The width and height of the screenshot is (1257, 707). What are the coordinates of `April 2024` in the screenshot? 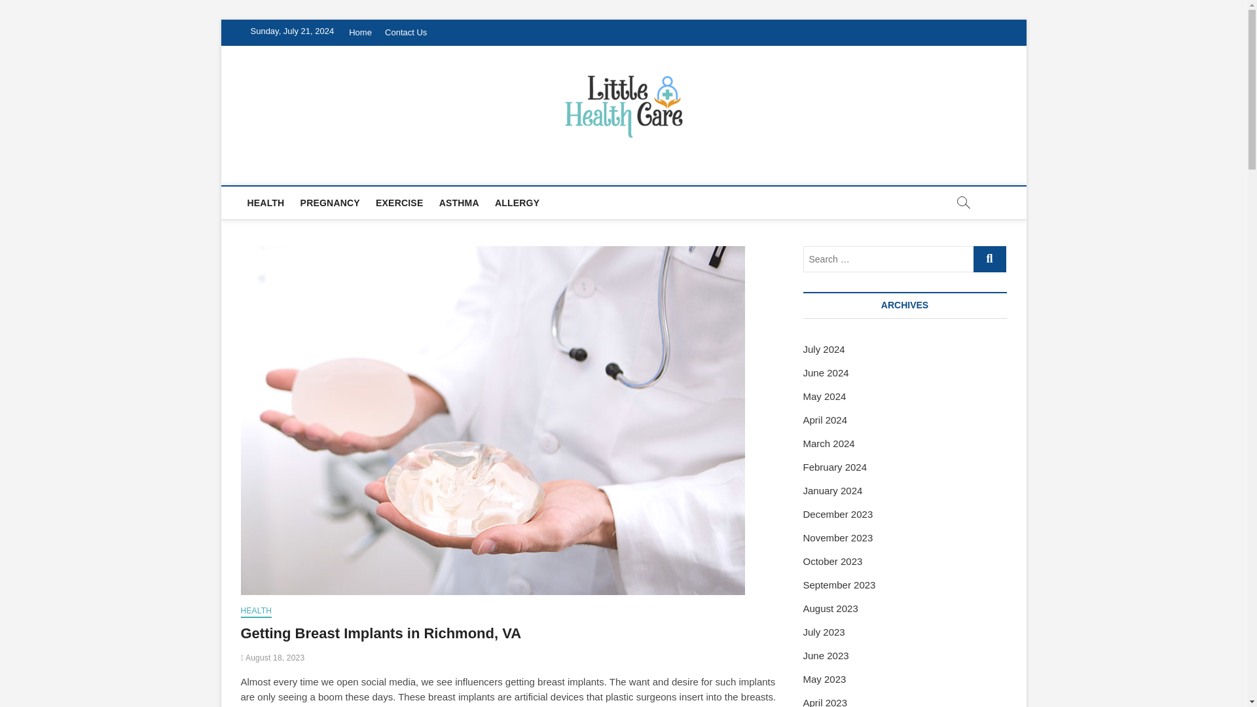 It's located at (825, 420).